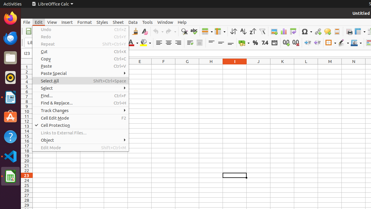 The image size is (371, 209). What do you see at coordinates (282, 67) in the screenshot?
I see `K1` at bounding box center [282, 67].